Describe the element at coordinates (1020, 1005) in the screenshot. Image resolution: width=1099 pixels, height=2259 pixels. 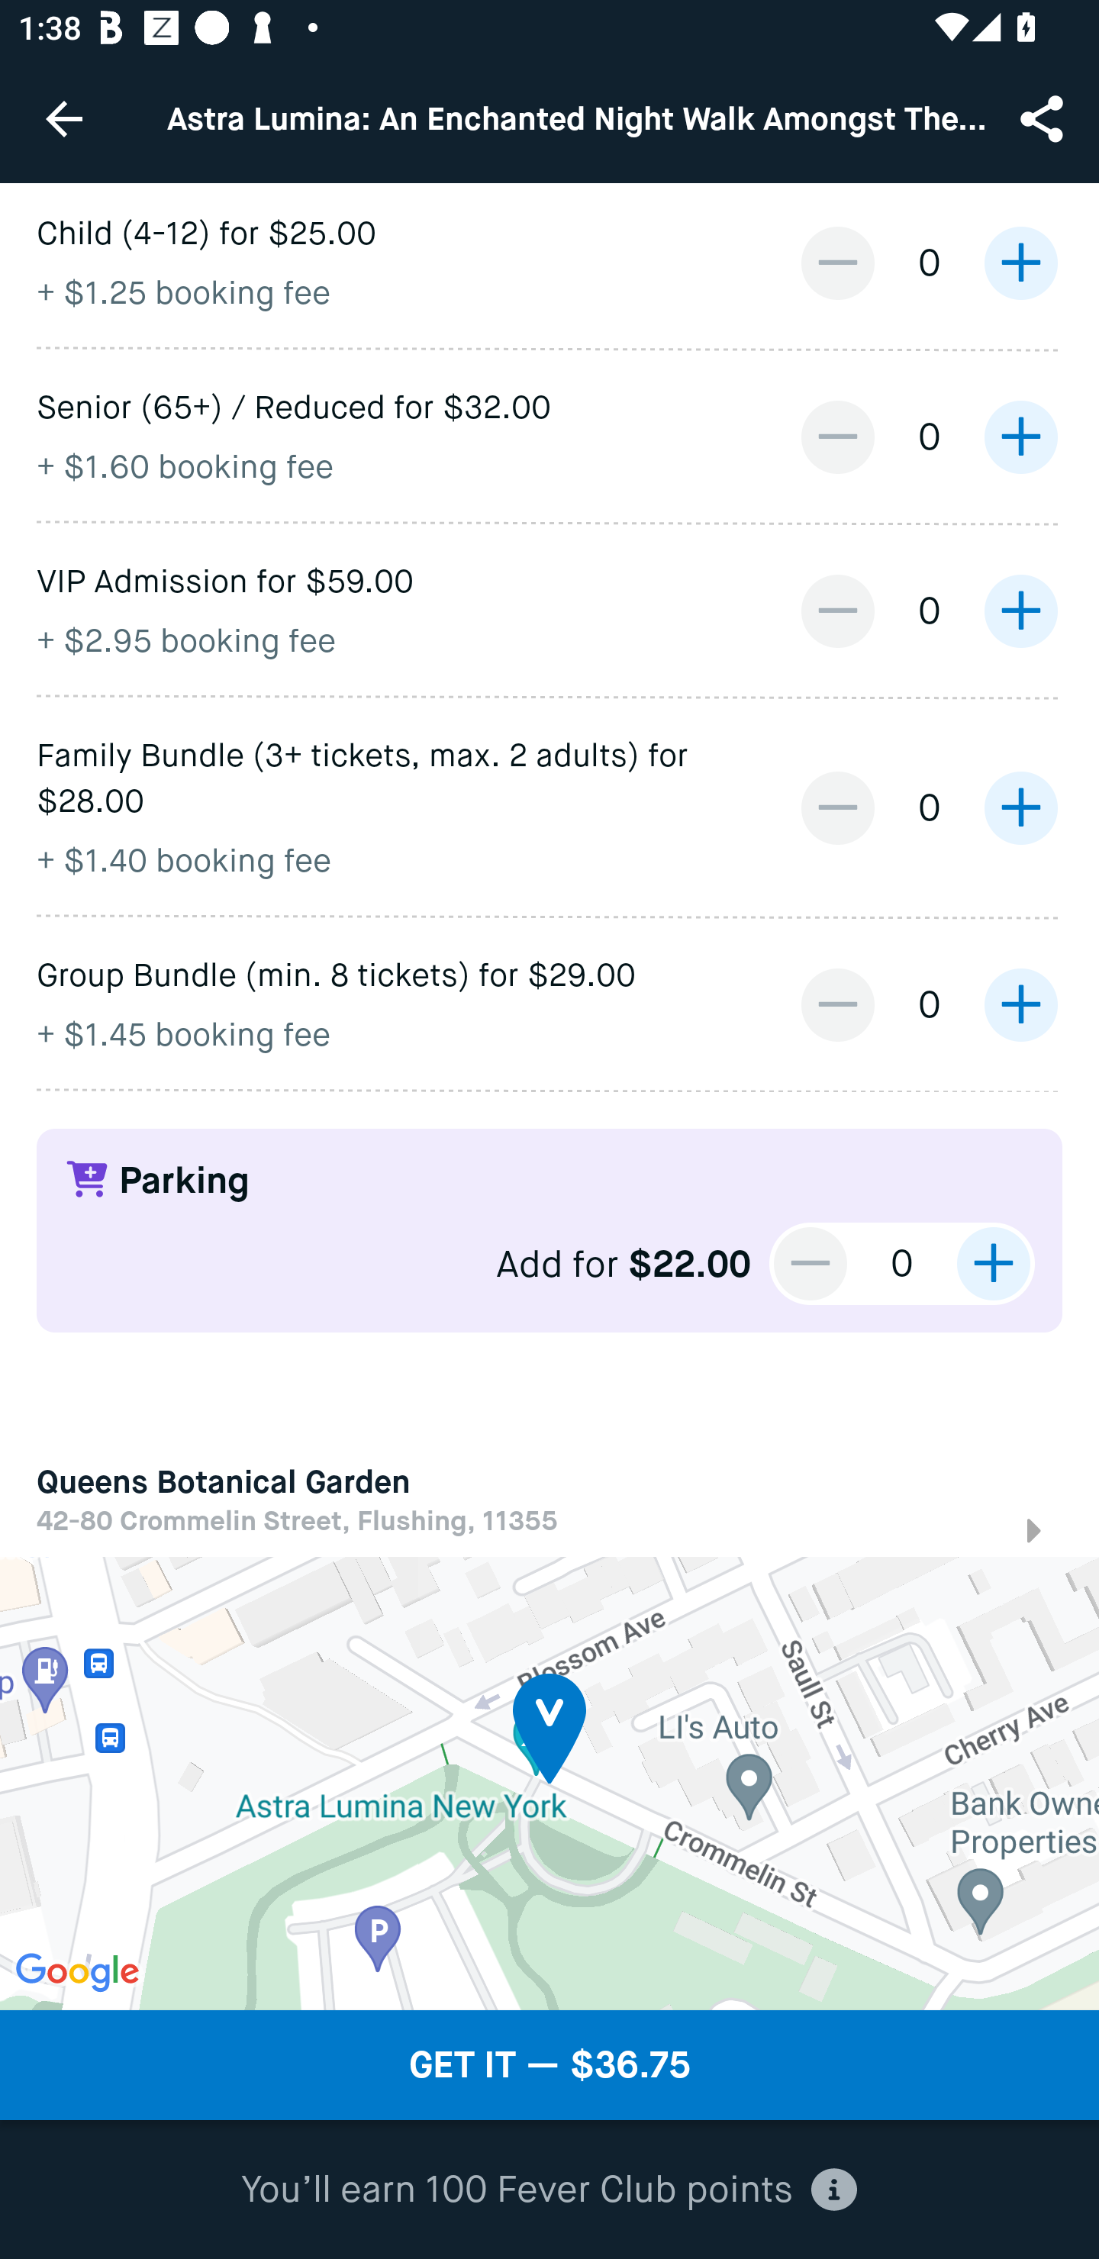
I see `increase` at that location.